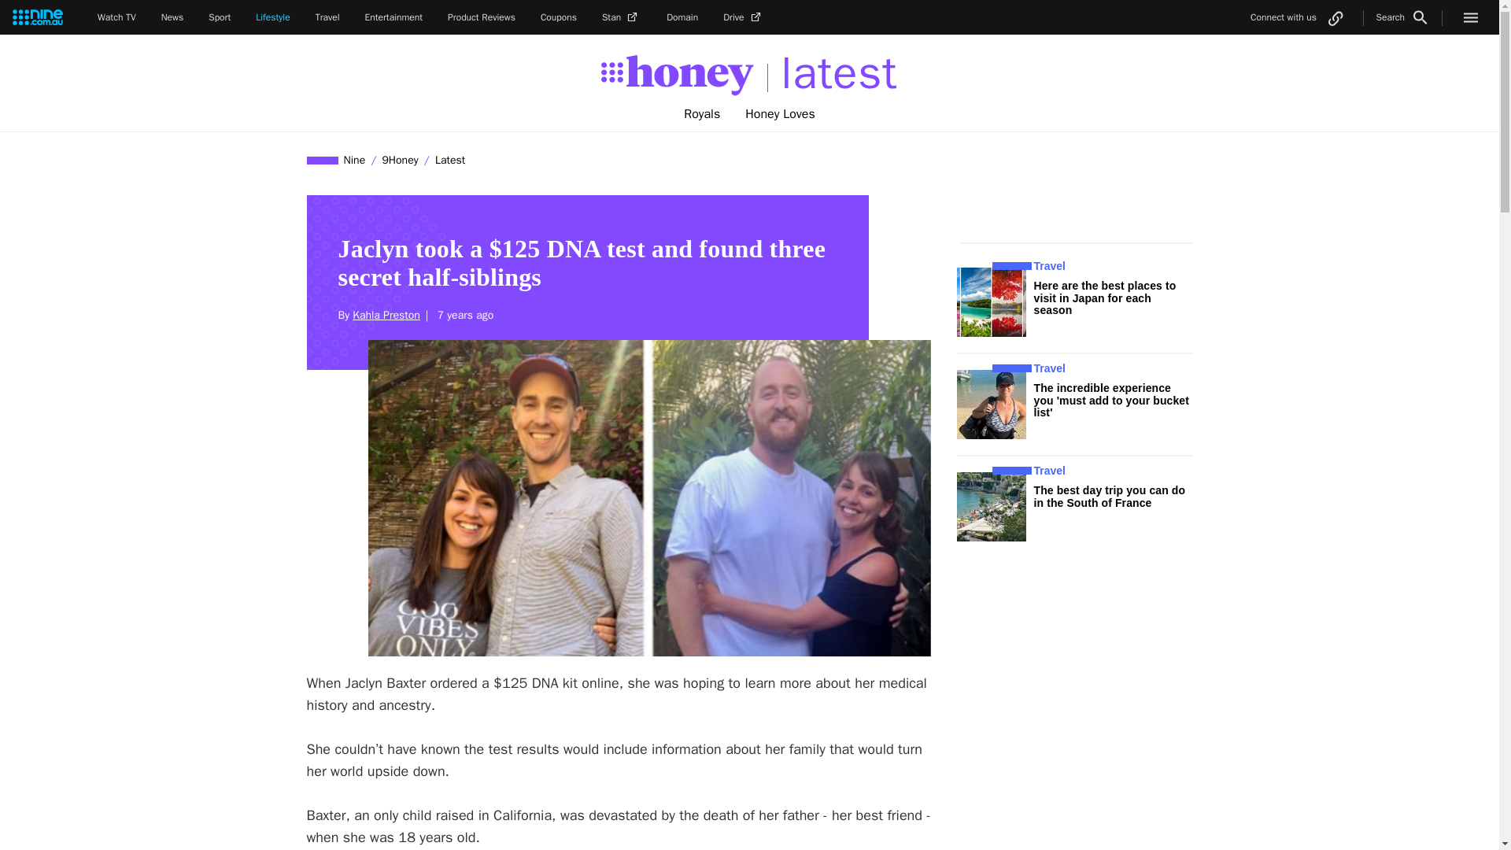  What do you see at coordinates (449, 160) in the screenshot?
I see `Latest` at bounding box center [449, 160].